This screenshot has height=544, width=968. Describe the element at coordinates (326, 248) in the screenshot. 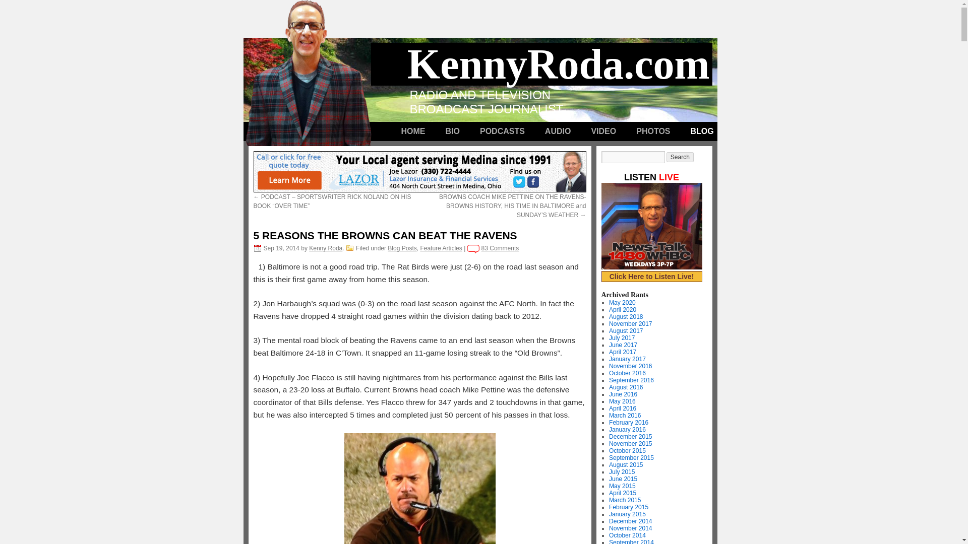

I see `Posts by Kenny Roda` at that location.